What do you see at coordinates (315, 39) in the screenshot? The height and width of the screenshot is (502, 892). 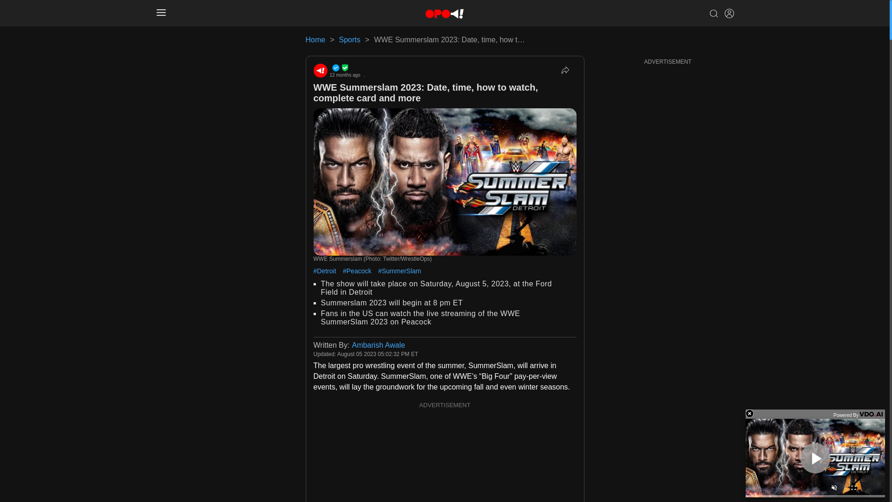 I see `Home` at bounding box center [315, 39].